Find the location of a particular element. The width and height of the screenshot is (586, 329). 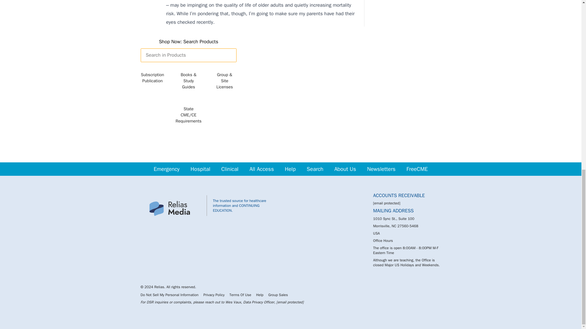

All Access is located at coordinates (261, 169).